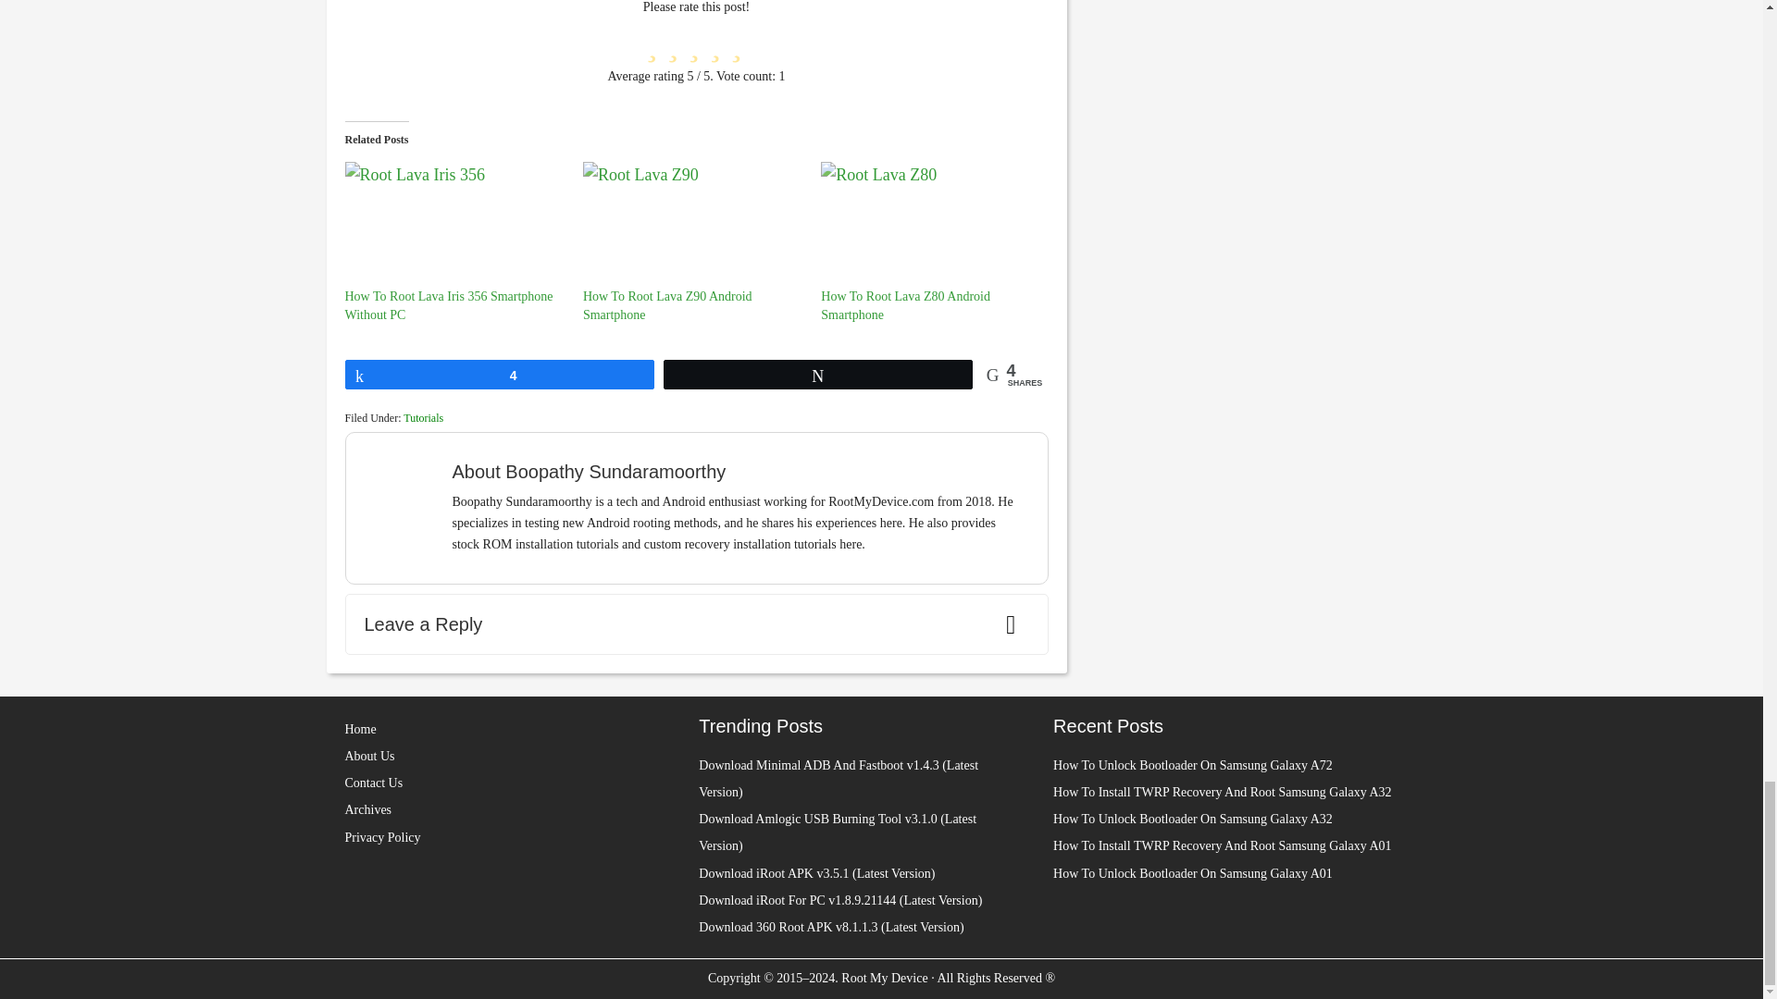 The height and width of the screenshot is (999, 1777). Describe the element at coordinates (692, 224) in the screenshot. I see `How To Root Lava Z90 Android Smartphone` at that location.